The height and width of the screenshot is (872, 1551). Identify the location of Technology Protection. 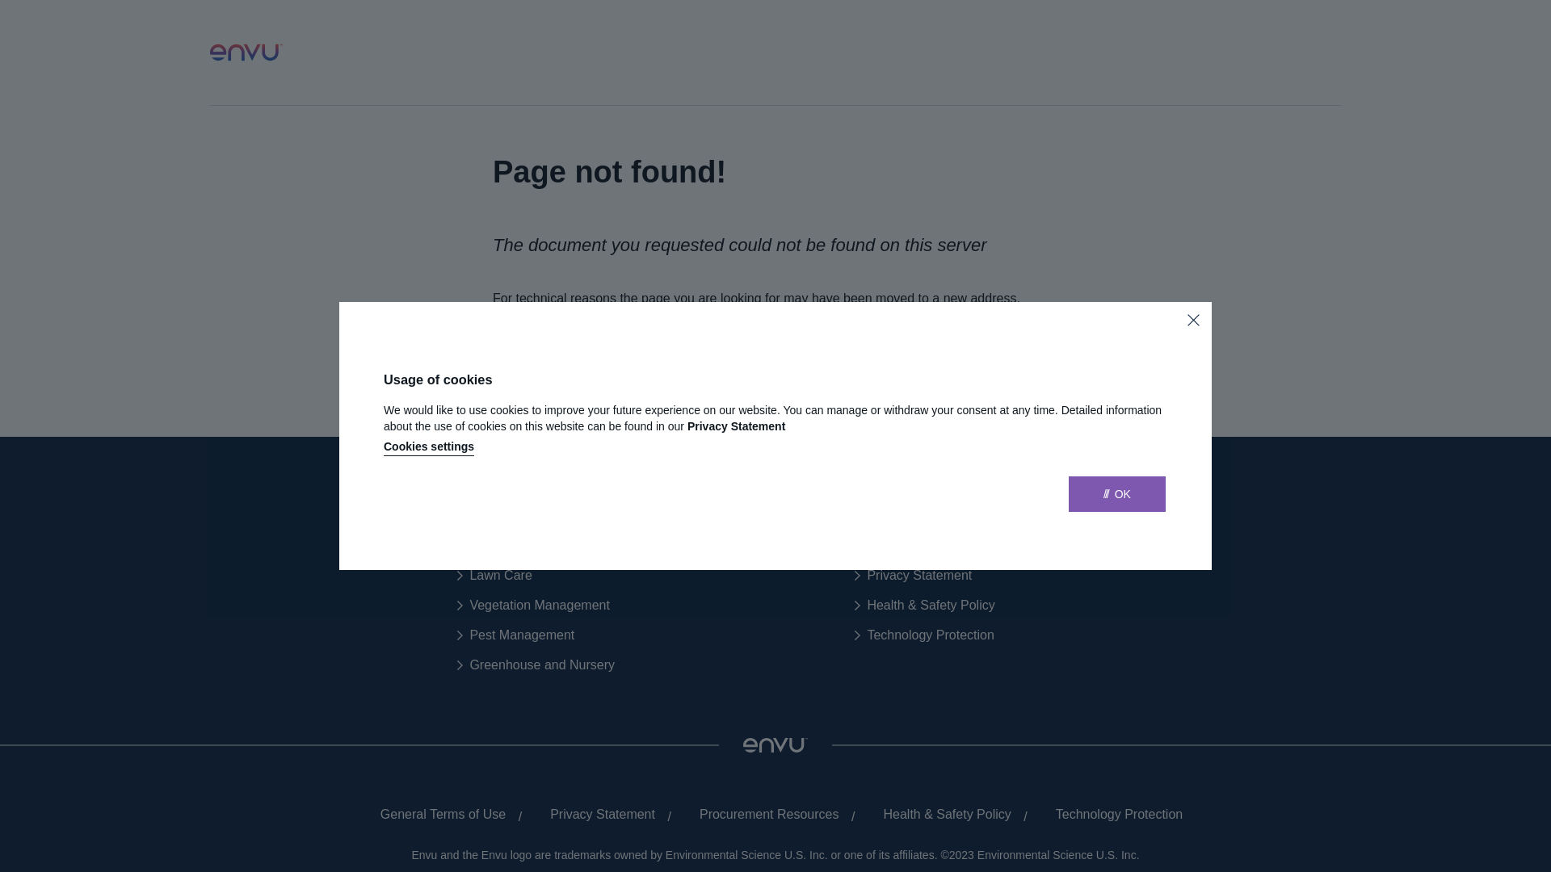
(924, 635).